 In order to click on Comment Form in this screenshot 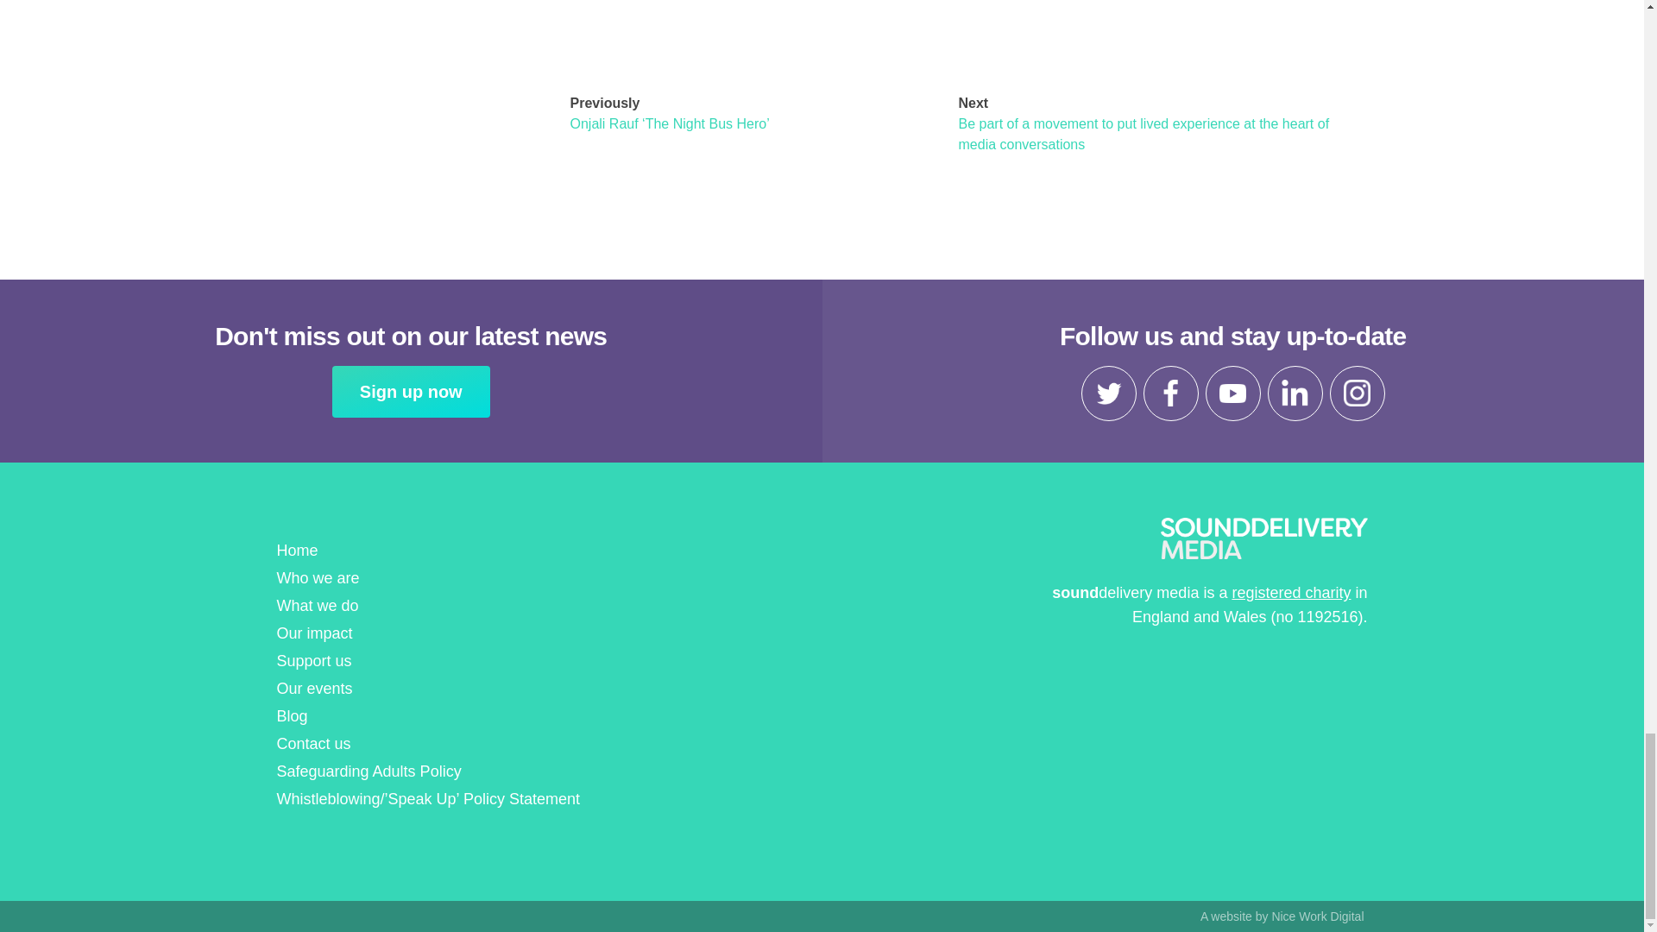, I will do `click(958, 26)`.